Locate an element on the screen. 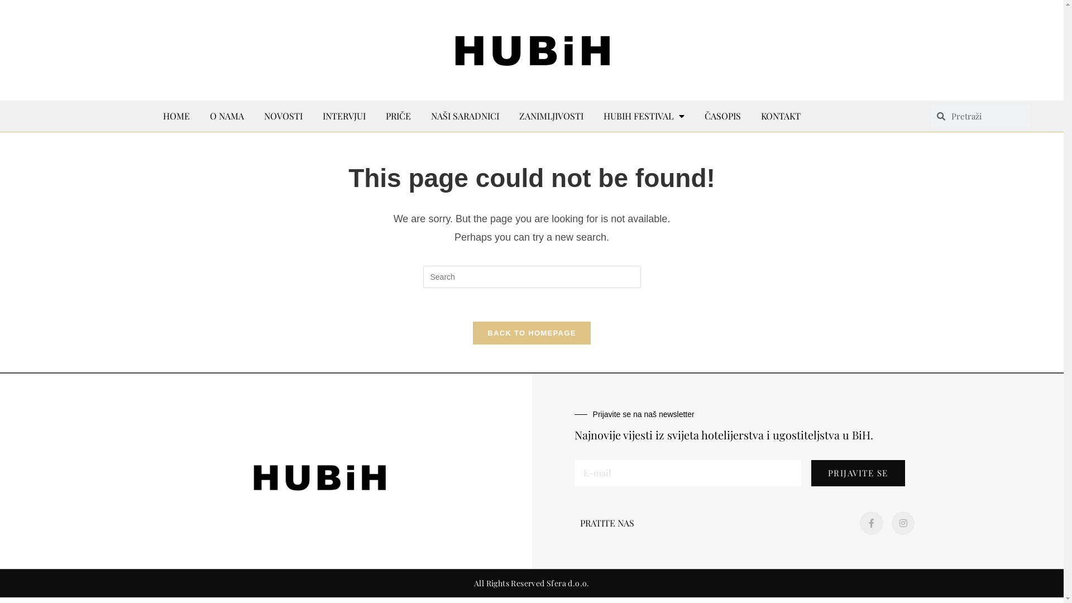 This screenshot has height=603, width=1072. KONTAKT is located at coordinates (781, 116).